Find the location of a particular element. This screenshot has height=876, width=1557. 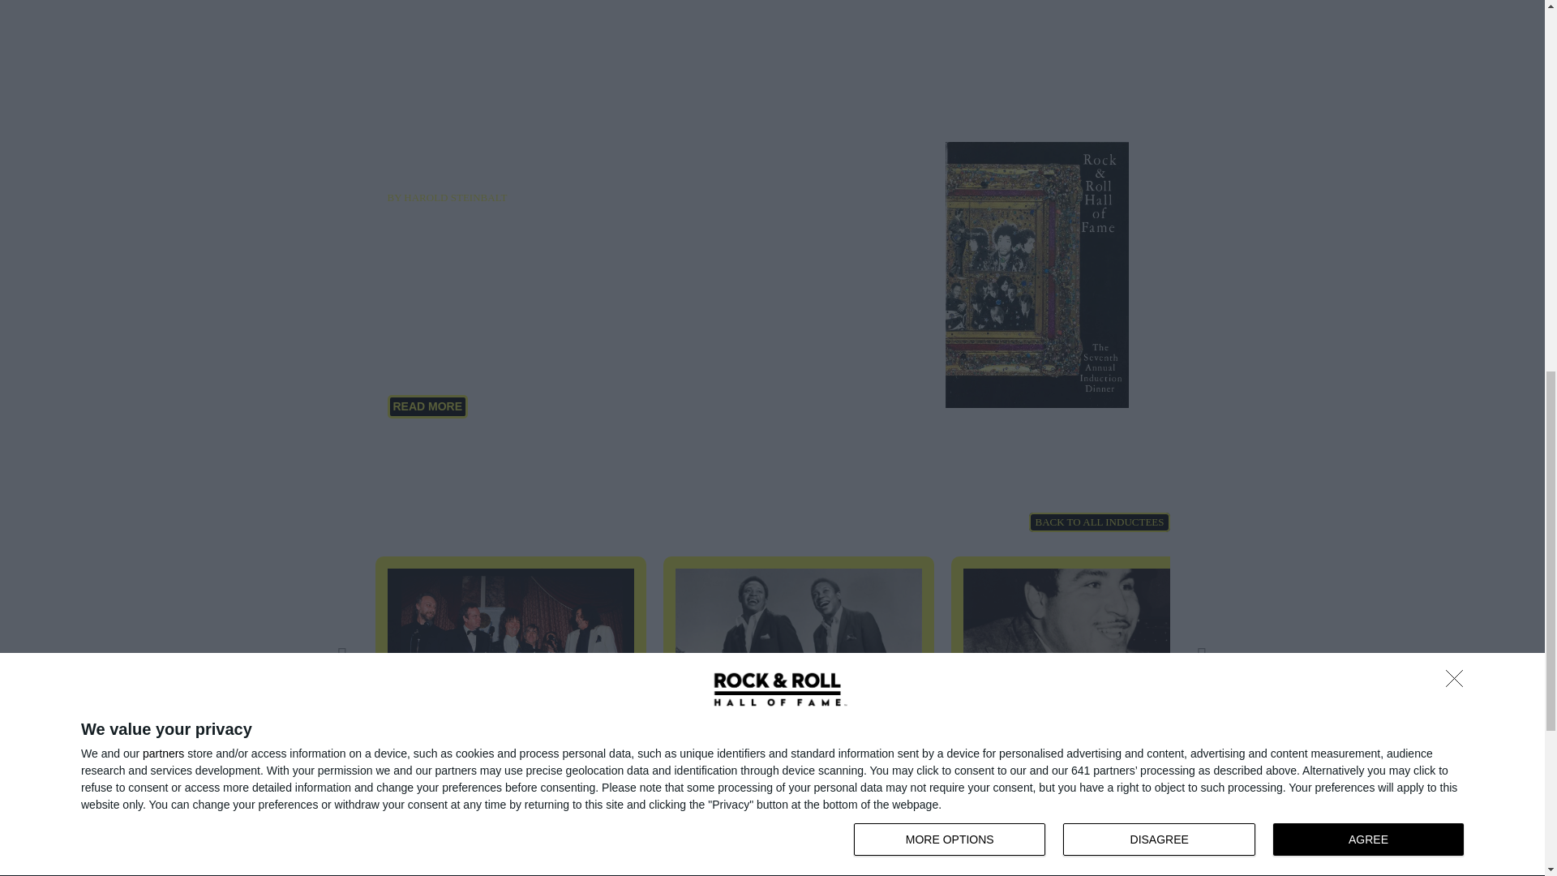

DOC POMUS is located at coordinates (1085, 657).